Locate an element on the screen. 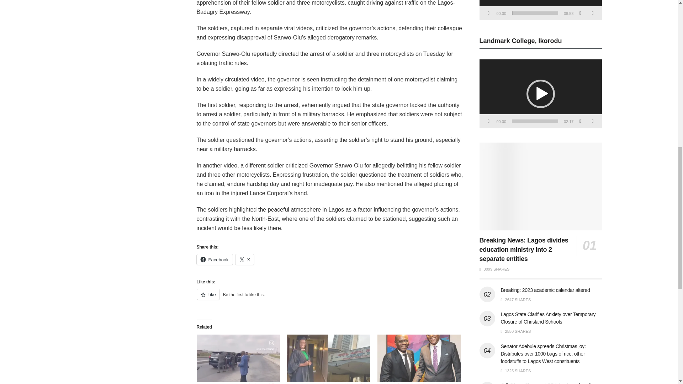  Click to share on X is located at coordinates (245, 260).